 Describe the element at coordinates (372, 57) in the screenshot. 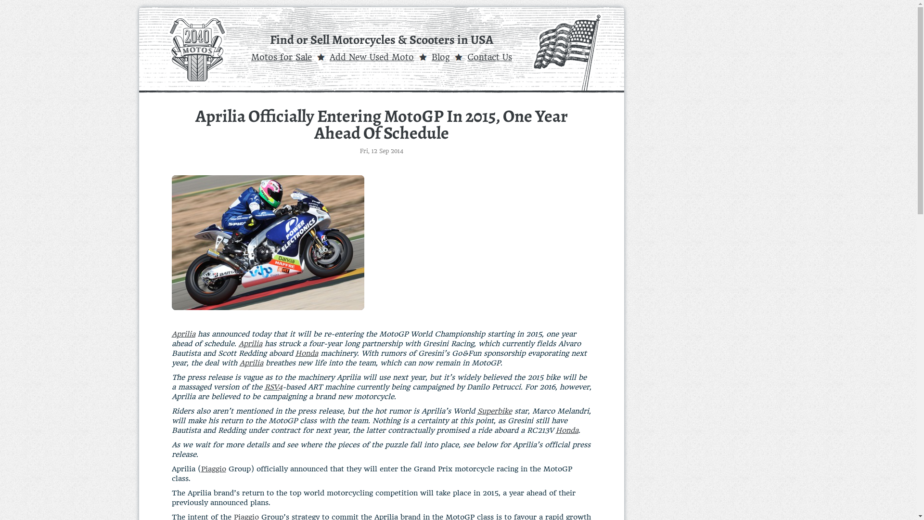

I see `Add New Used Moto` at that location.